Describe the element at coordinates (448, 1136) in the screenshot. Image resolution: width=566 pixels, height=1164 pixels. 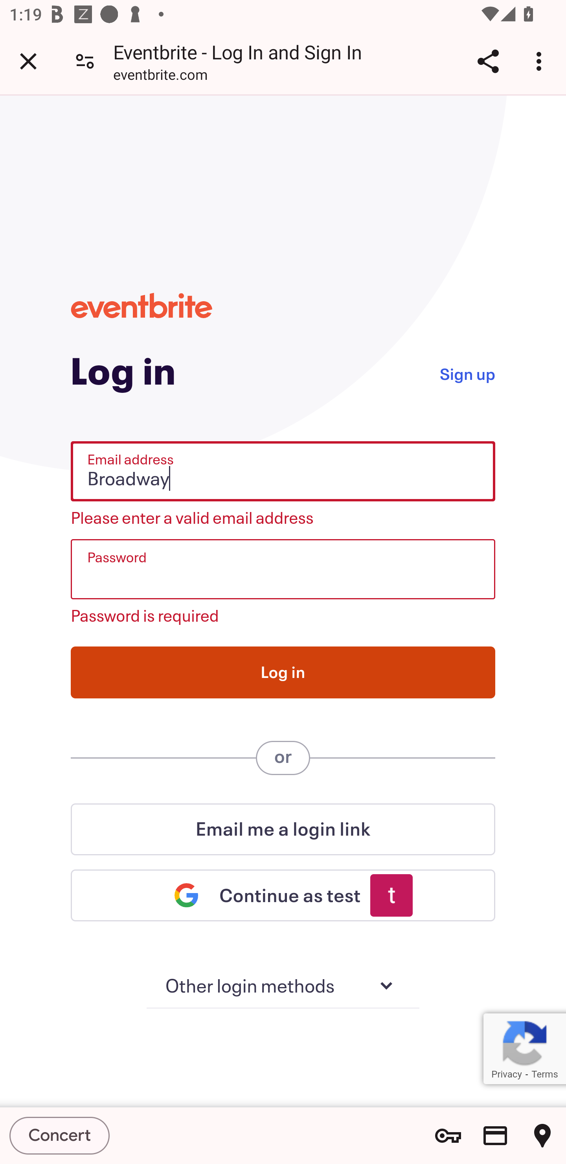
I see `Show saved passwords and password options` at that location.